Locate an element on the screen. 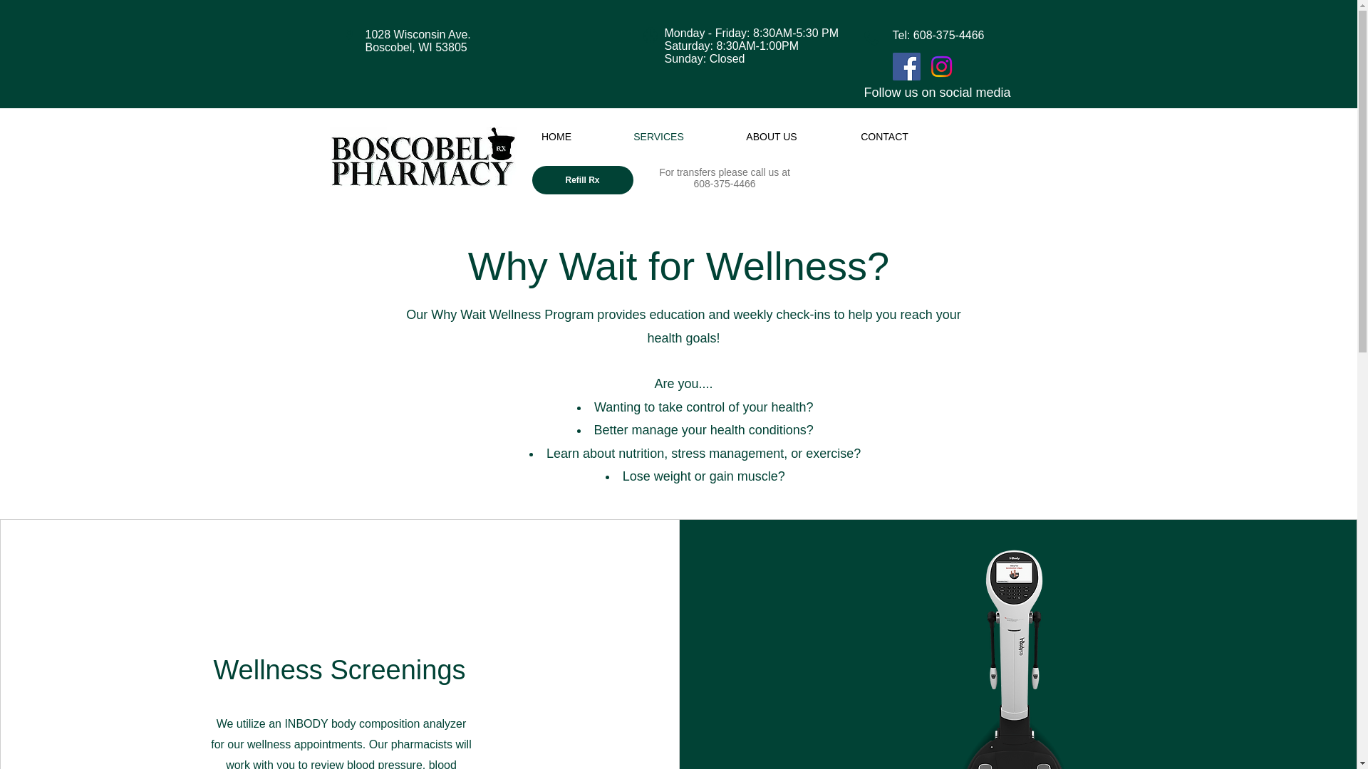 This screenshot has height=769, width=1368. LOGO.JPG is located at coordinates (422, 157).